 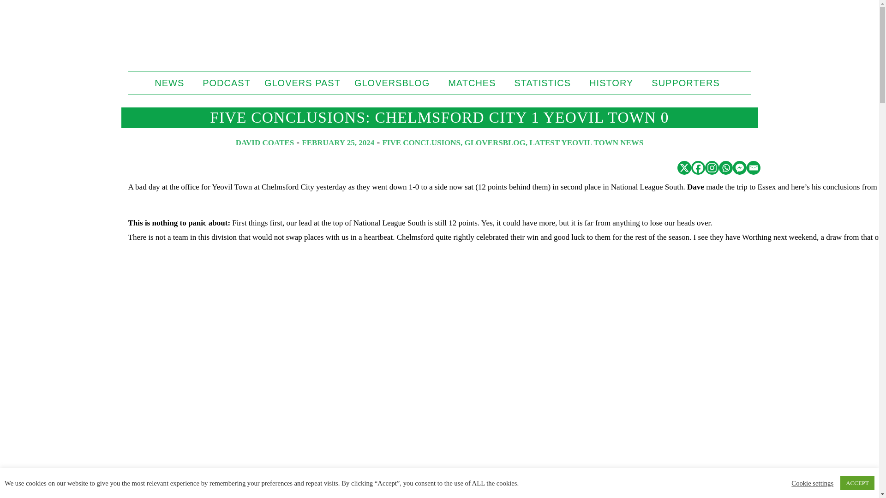 What do you see at coordinates (227, 83) in the screenshot?
I see `PODCAST` at bounding box center [227, 83].